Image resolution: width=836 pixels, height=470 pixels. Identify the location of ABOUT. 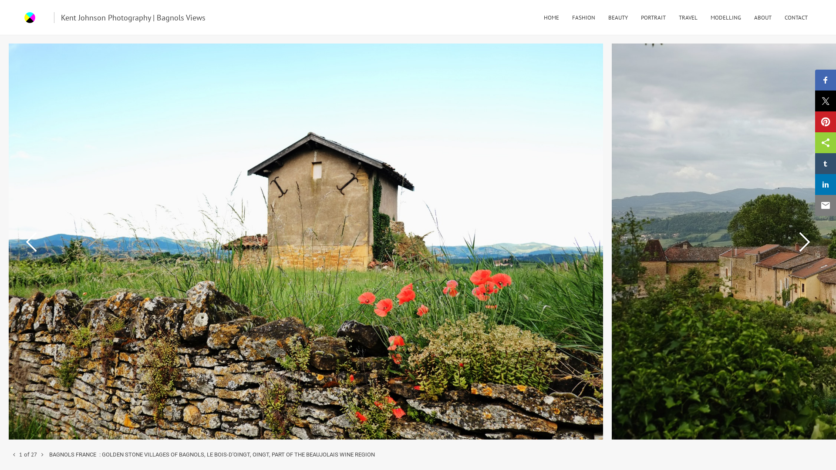
(763, 17).